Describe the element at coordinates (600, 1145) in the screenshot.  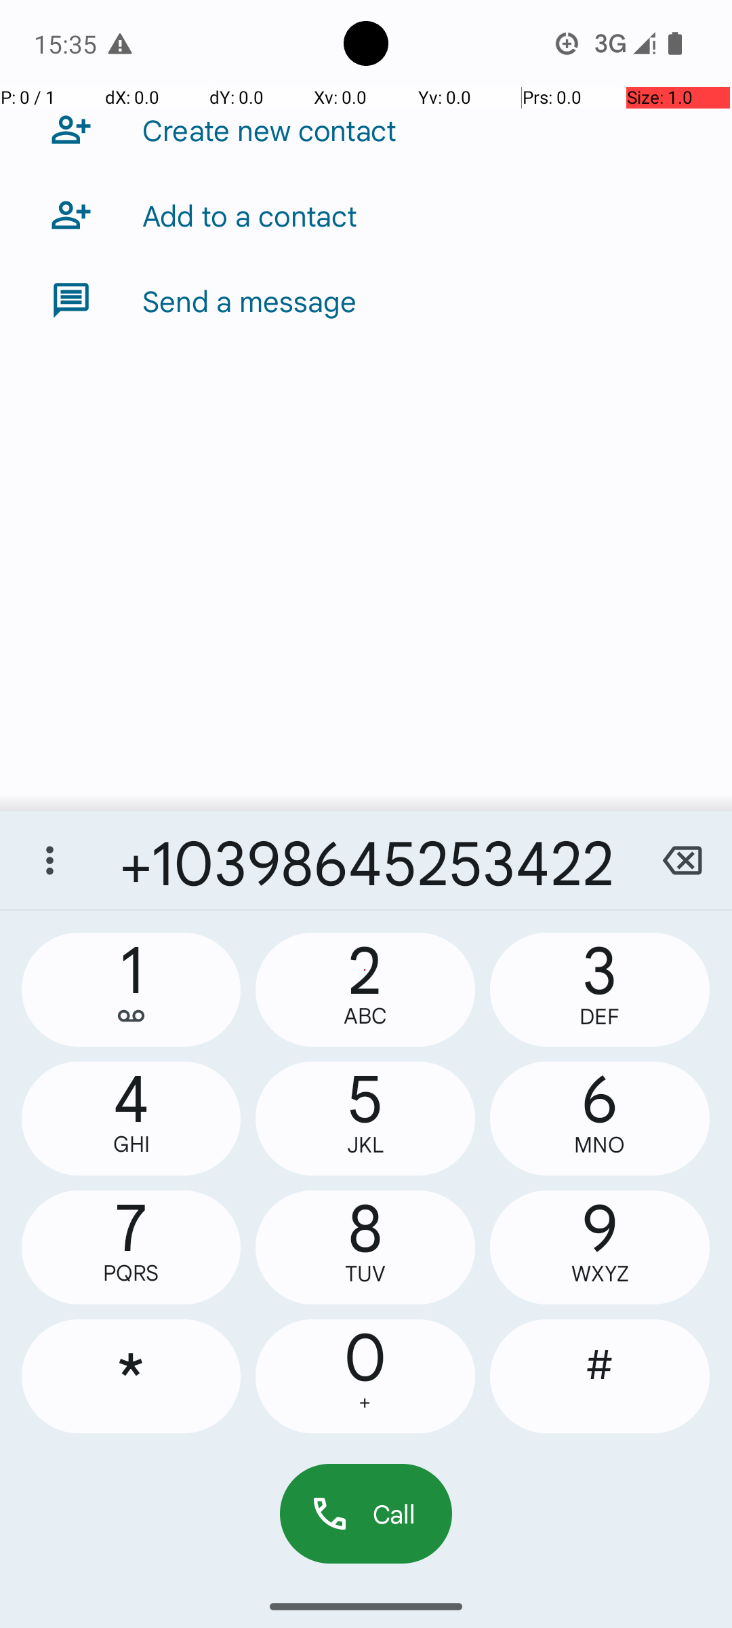
I see `MNO` at that location.